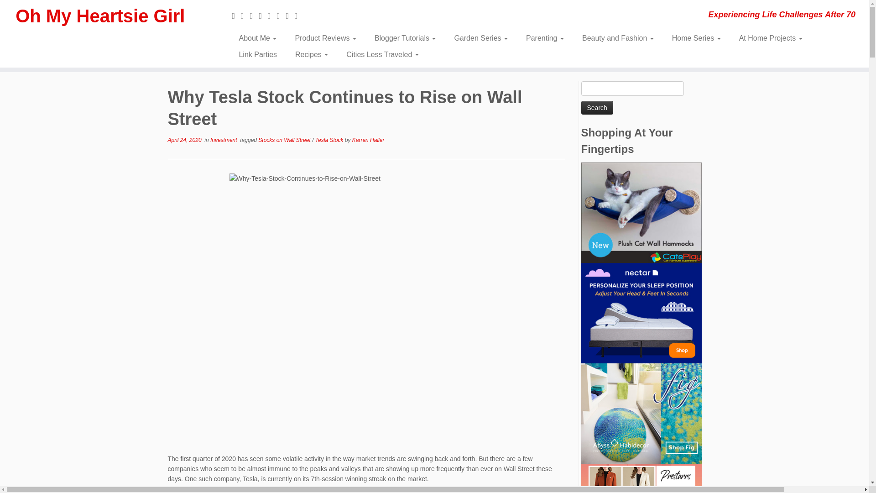  I want to click on Blogger Tutorials, so click(405, 38).